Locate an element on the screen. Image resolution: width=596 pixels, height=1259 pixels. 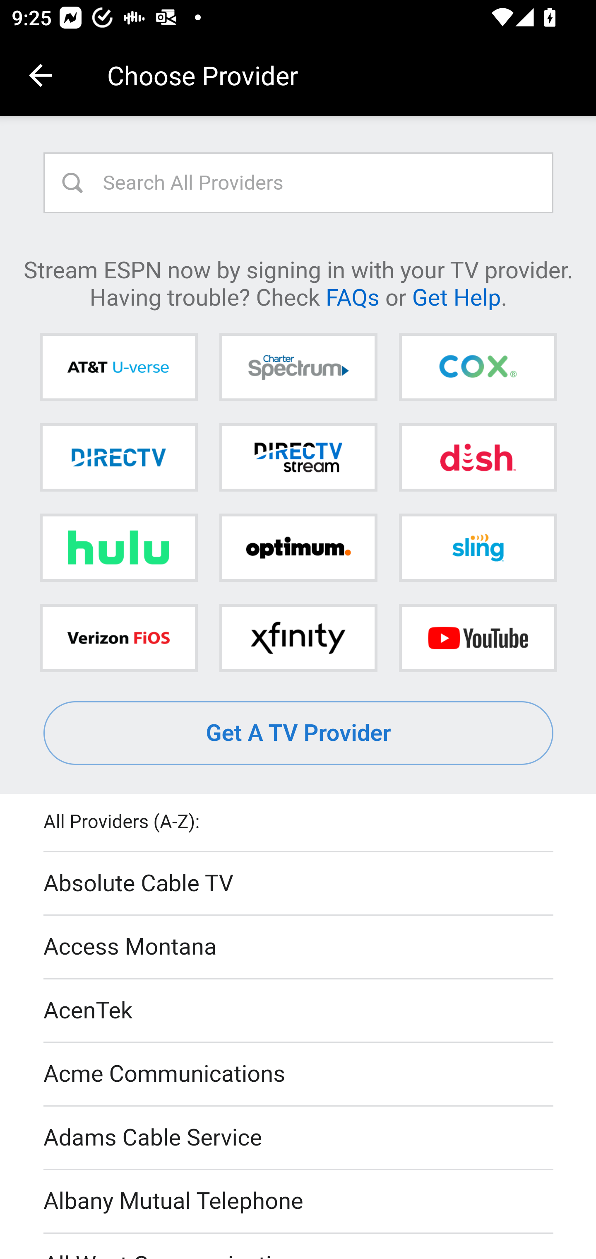
Acme Communications is located at coordinates (299, 1075).